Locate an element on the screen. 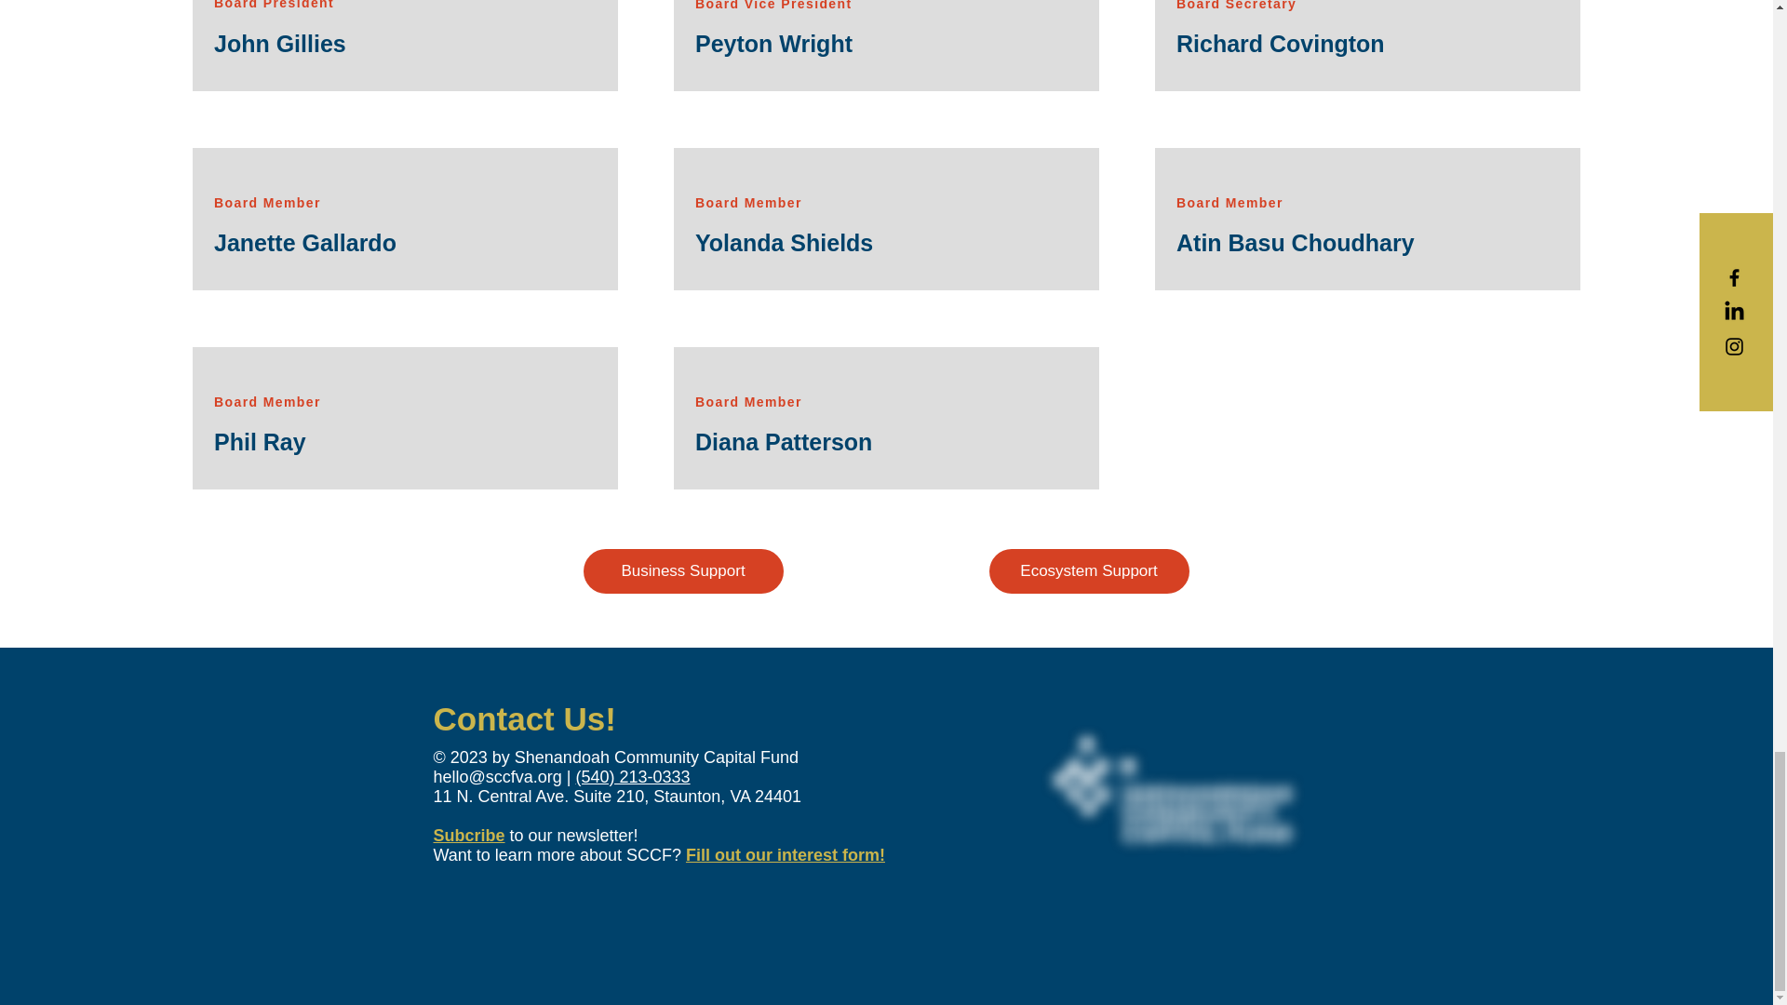 The image size is (1787, 1005). Business Support is located at coordinates (681, 571).